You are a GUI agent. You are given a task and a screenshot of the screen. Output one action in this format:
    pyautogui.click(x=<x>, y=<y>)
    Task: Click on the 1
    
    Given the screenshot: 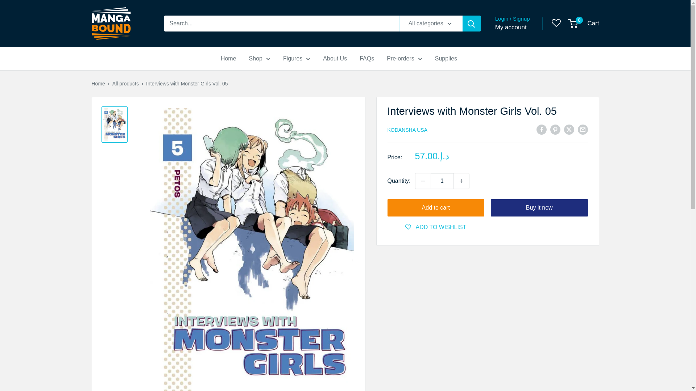 What is the action you would take?
    pyautogui.click(x=442, y=181)
    